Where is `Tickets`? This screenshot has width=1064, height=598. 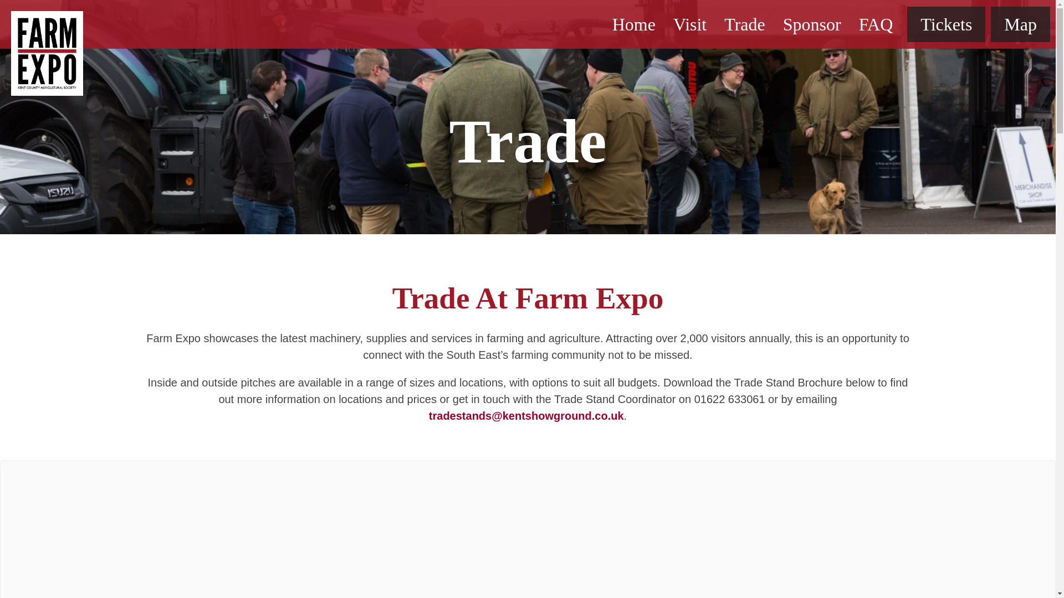 Tickets is located at coordinates (946, 24).